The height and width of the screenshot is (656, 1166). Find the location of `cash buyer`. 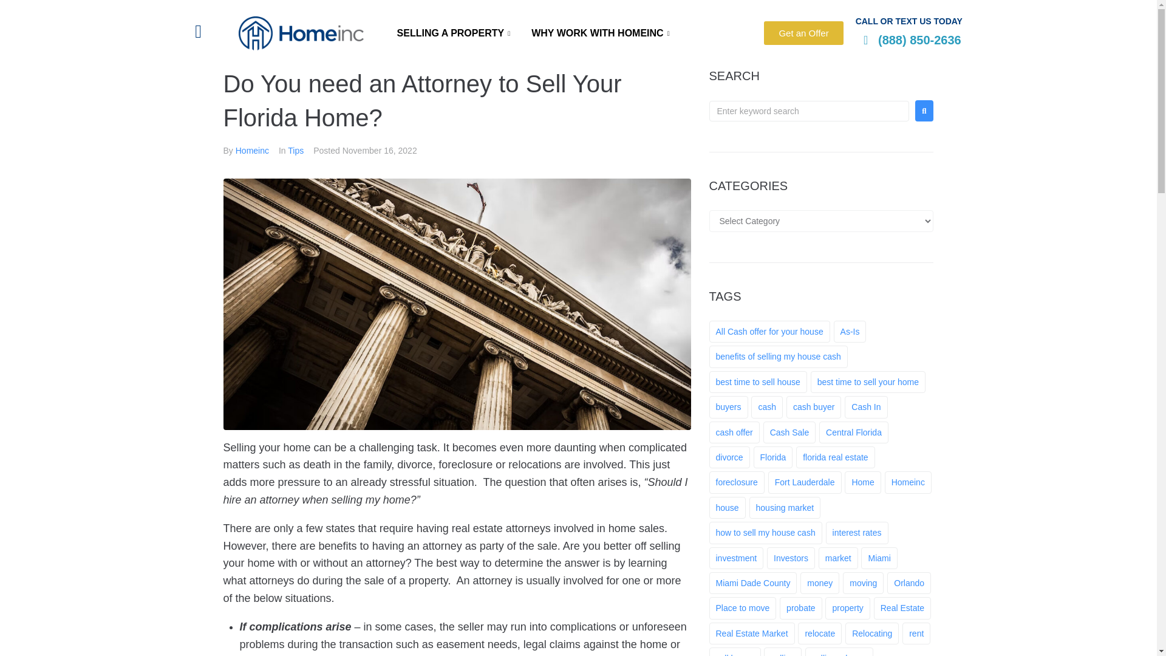

cash buyer is located at coordinates (813, 407).